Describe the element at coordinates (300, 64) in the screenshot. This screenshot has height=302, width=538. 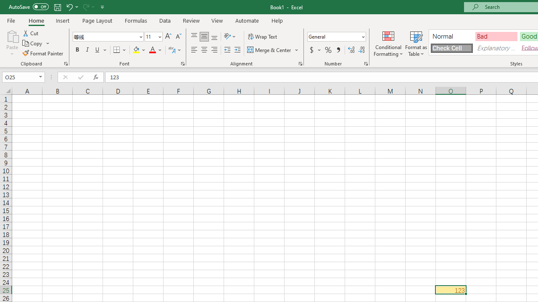
I see `Format Cell Alignment` at that location.